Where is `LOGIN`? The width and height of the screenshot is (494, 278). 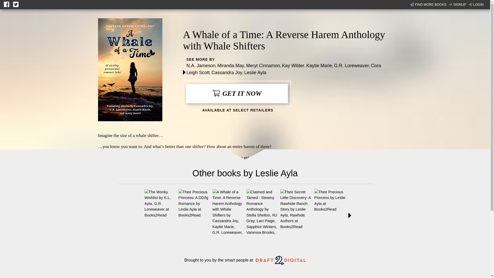 LOGIN is located at coordinates (476, 5).